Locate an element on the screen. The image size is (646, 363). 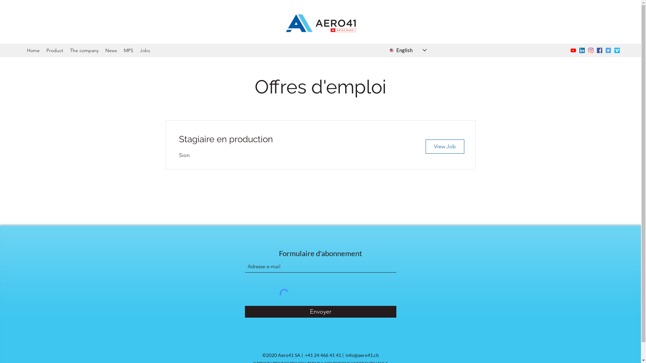
The company is located at coordinates (84, 50).